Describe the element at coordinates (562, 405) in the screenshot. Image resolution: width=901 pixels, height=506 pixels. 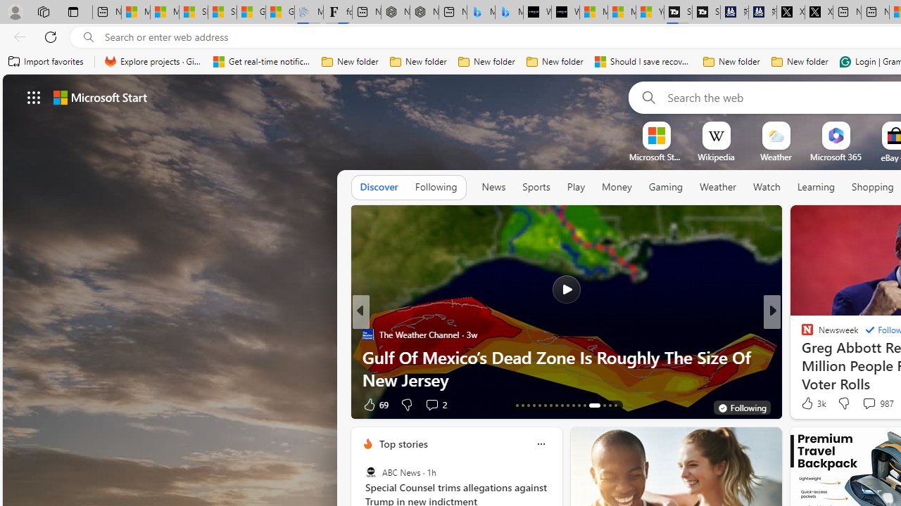
I see `AutomationID: tab-21` at that location.